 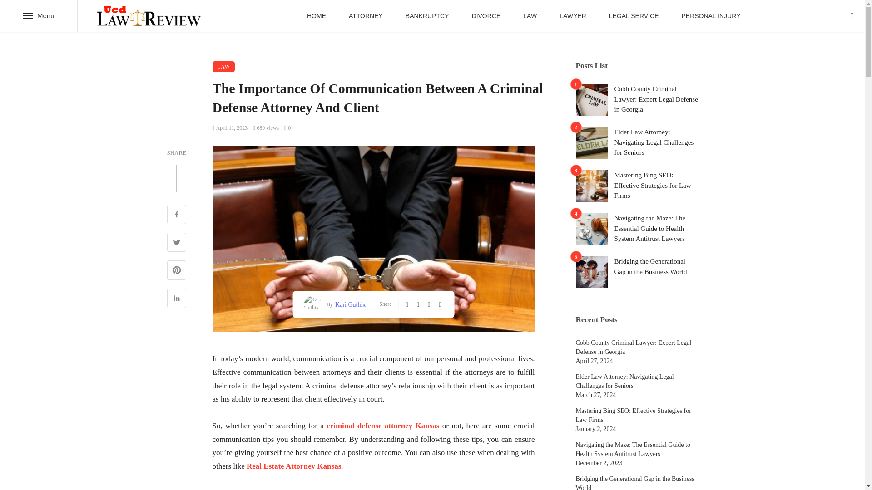 What do you see at coordinates (710, 16) in the screenshot?
I see `PERSONAL INJURY` at bounding box center [710, 16].